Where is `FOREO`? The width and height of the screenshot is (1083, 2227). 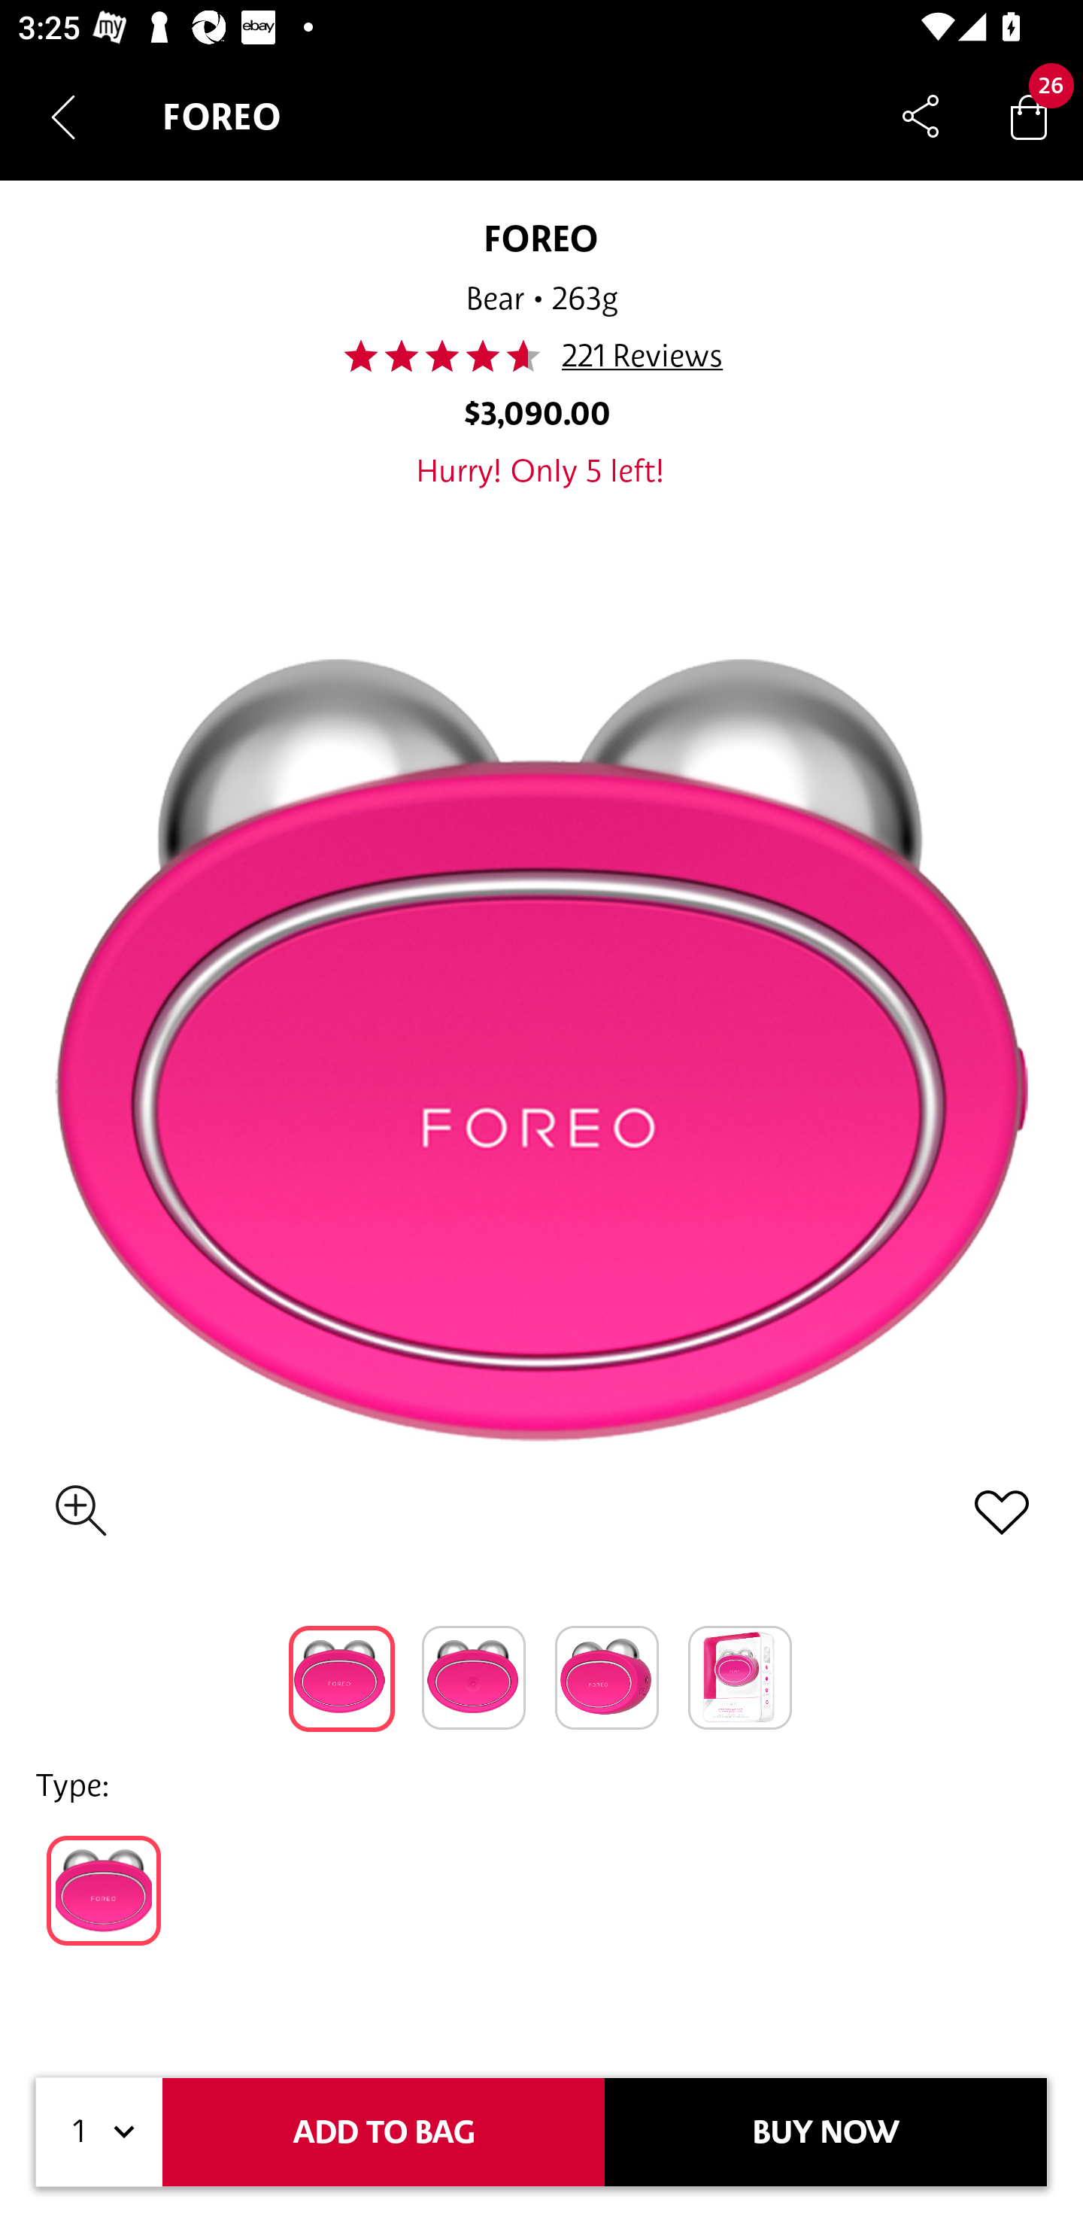 FOREO is located at coordinates (541, 238).